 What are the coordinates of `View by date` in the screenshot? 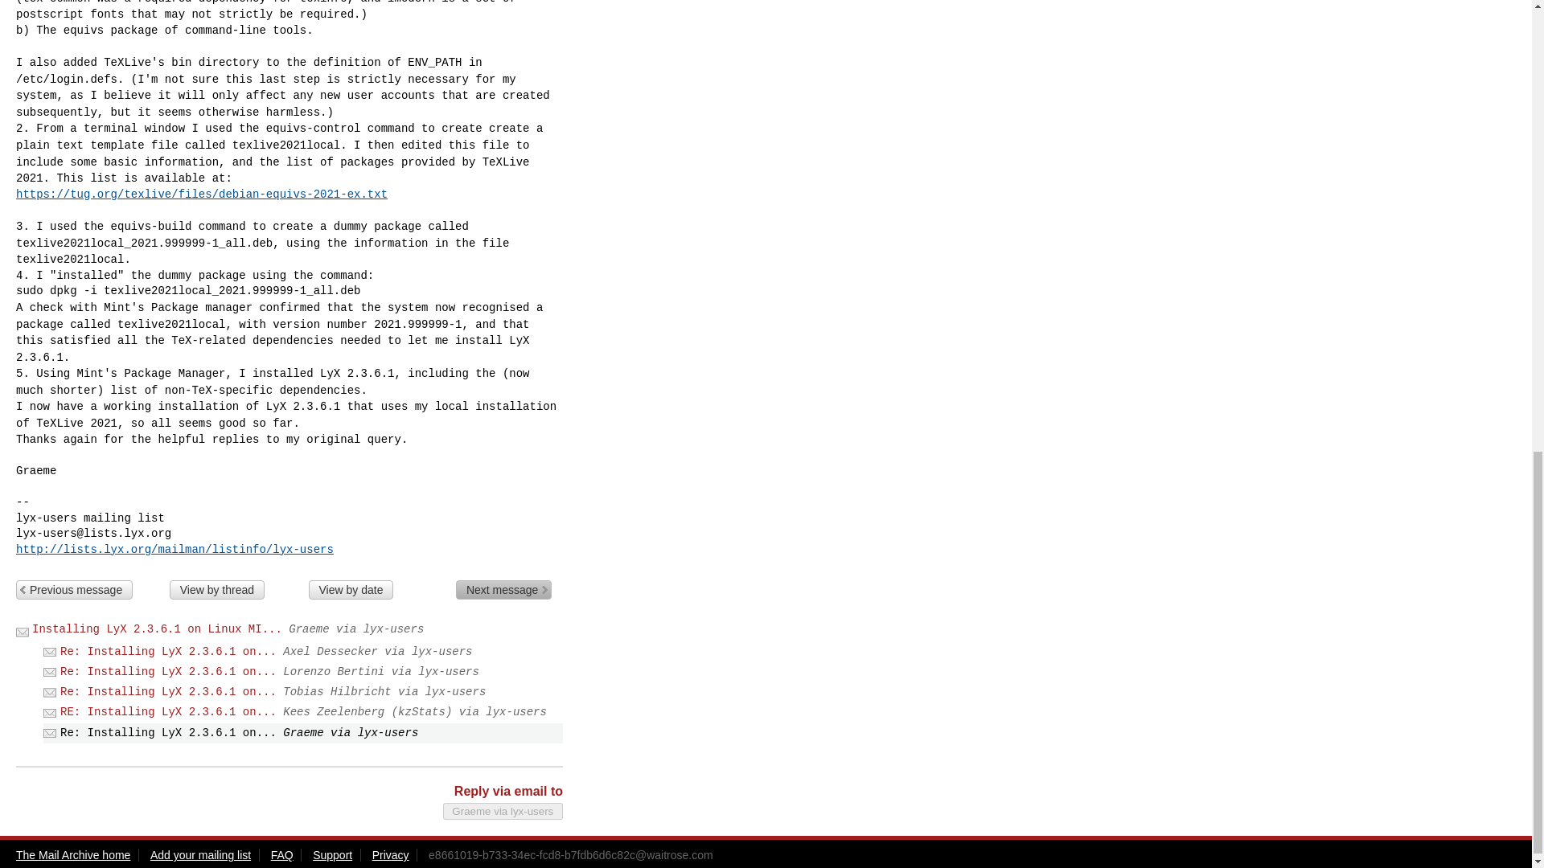 It's located at (351, 590).